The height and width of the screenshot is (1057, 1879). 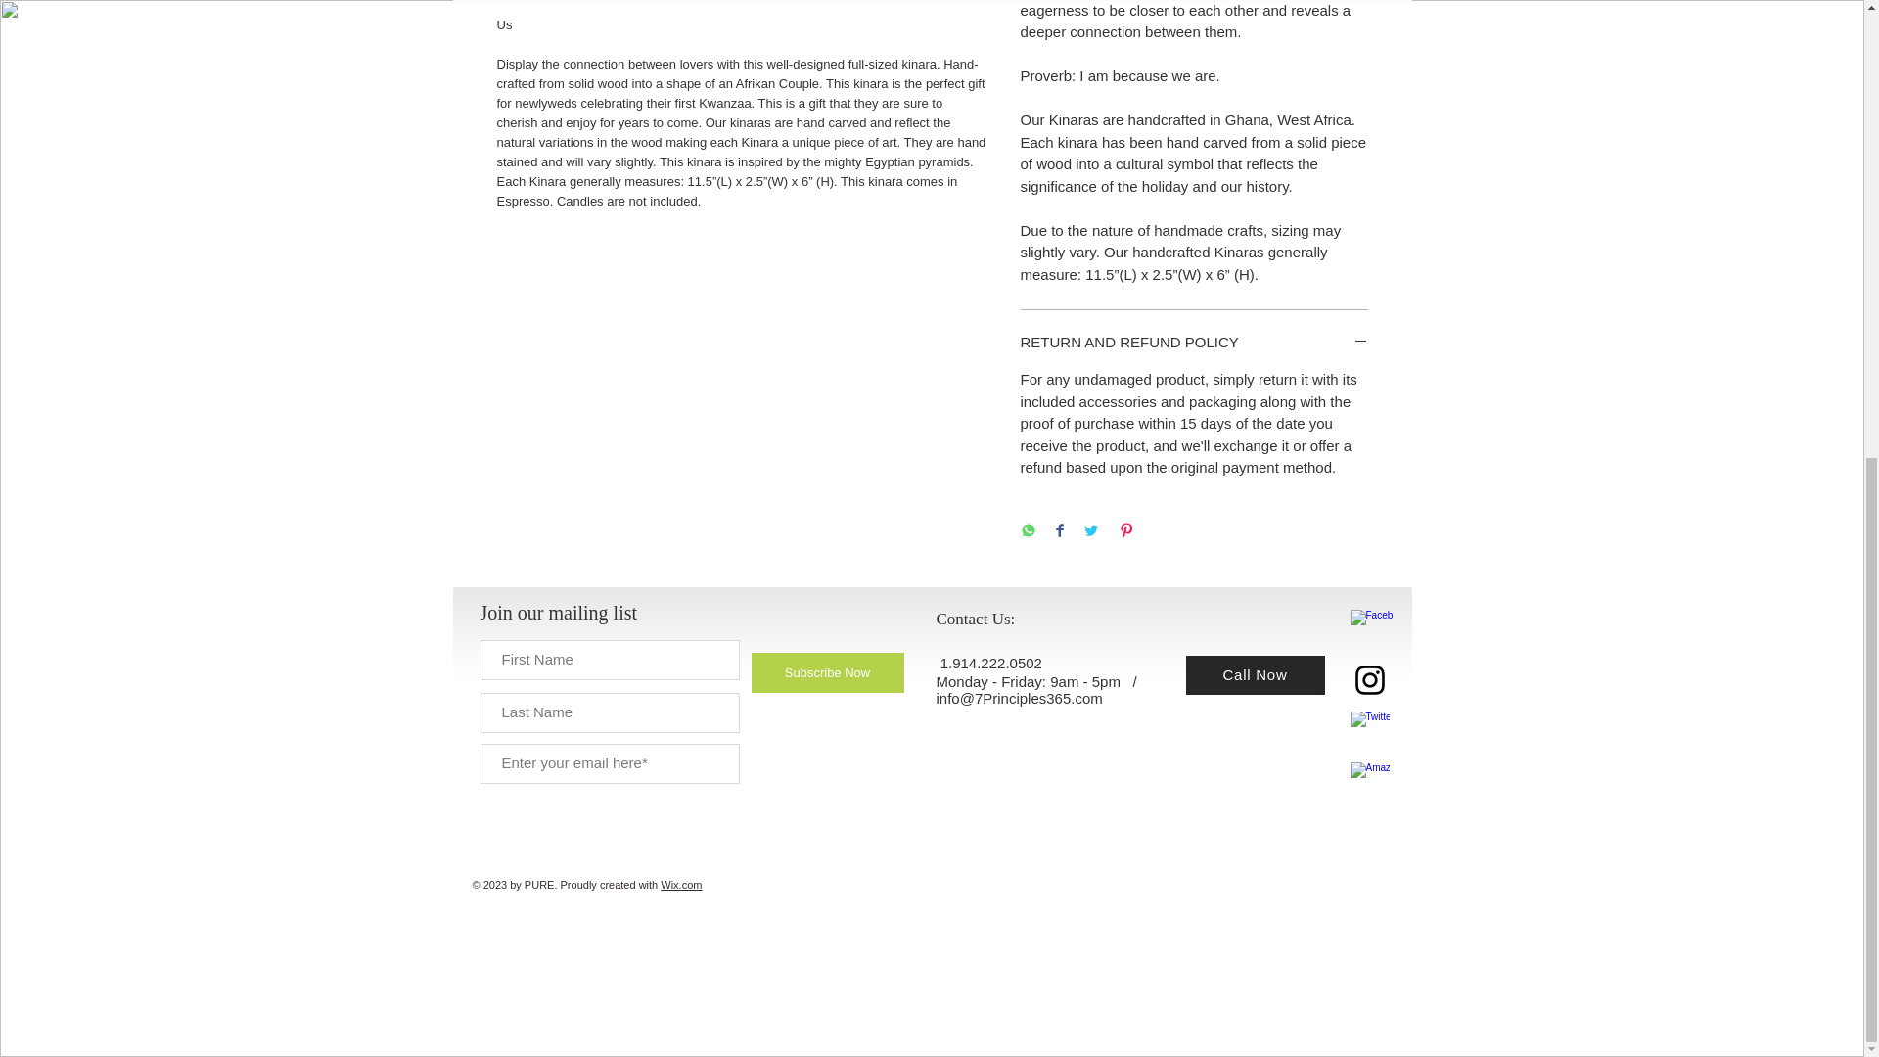 I want to click on Wix.com, so click(x=681, y=885).